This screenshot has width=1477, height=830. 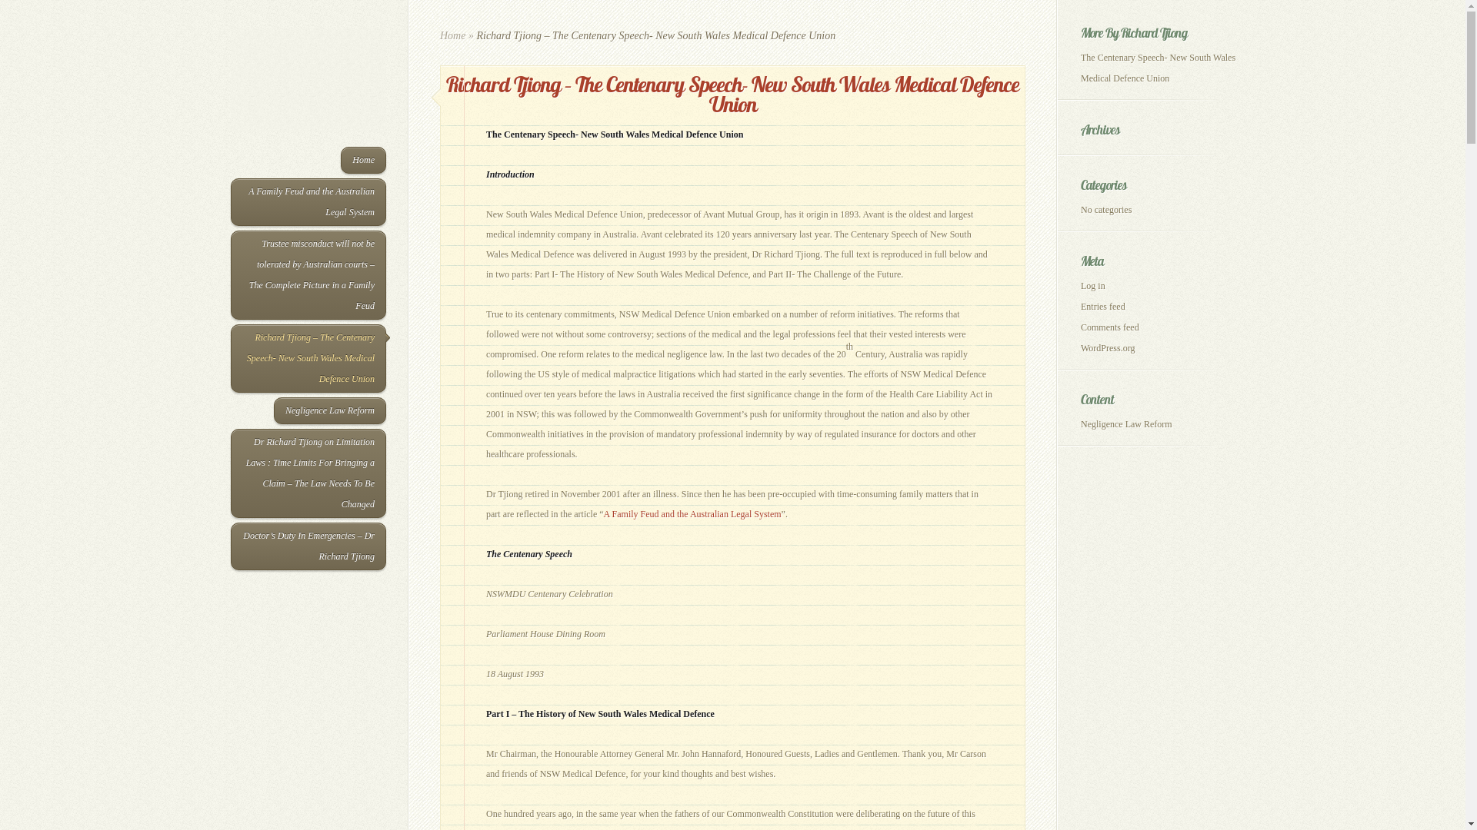 What do you see at coordinates (1103, 307) in the screenshot?
I see `Entries feed` at bounding box center [1103, 307].